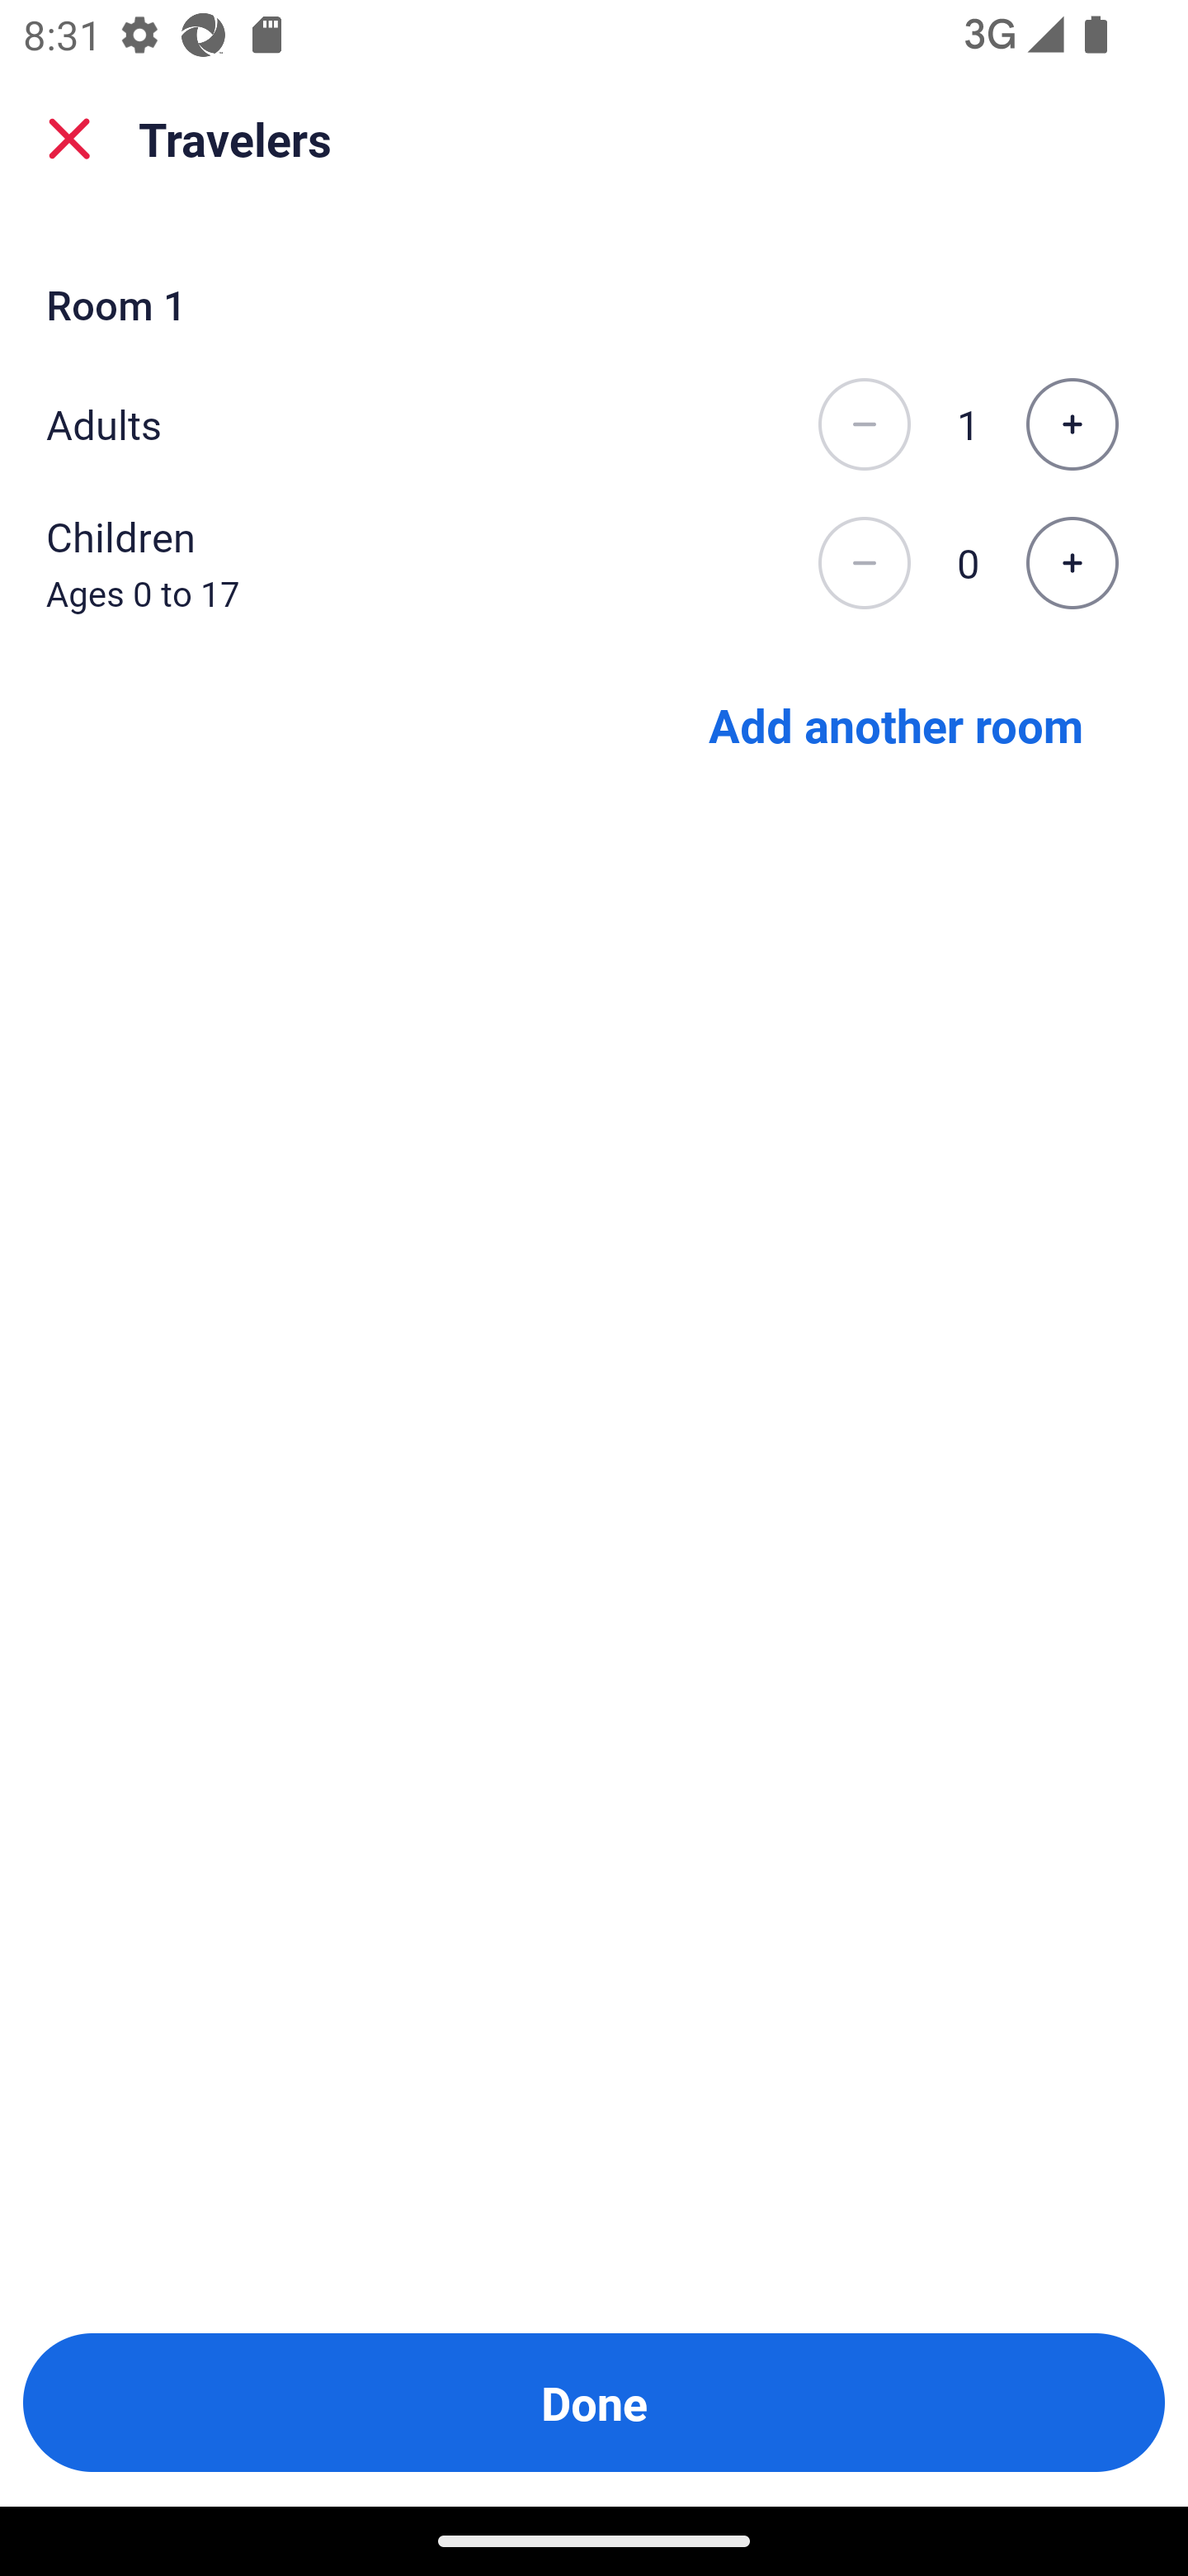  I want to click on Done, so click(594, 2403).